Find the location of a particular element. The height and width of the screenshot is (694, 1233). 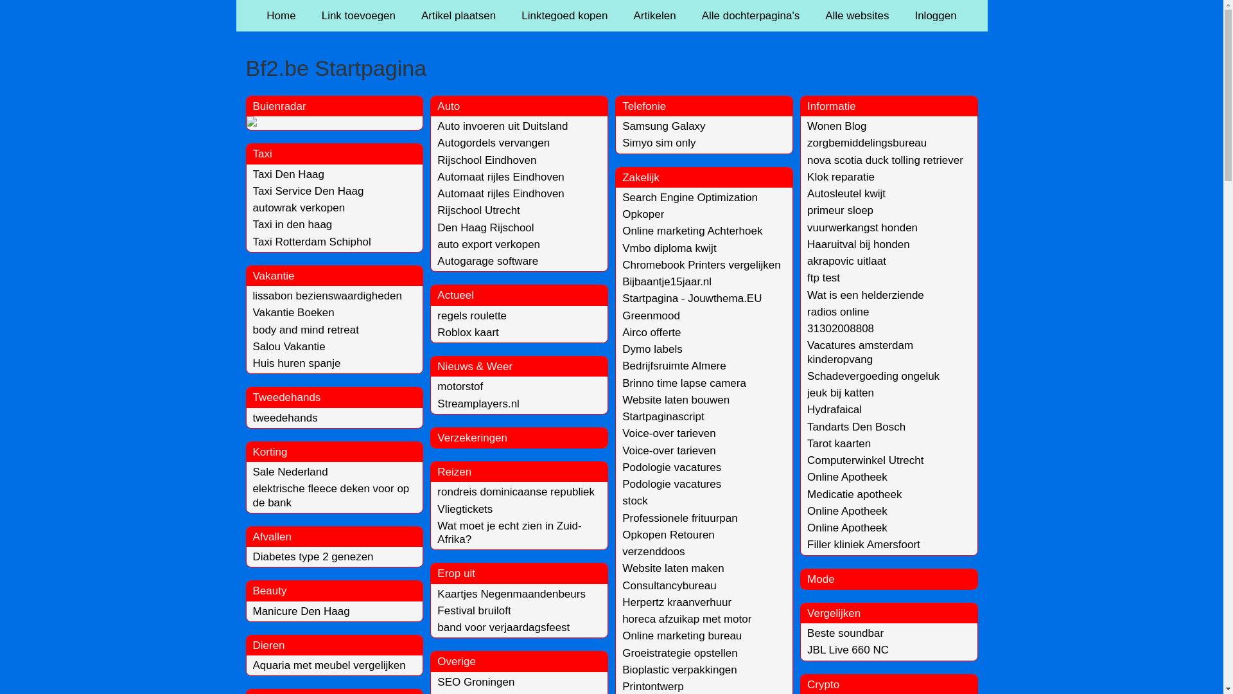

Wat is een helderziende is located at coordinates (866, 296).